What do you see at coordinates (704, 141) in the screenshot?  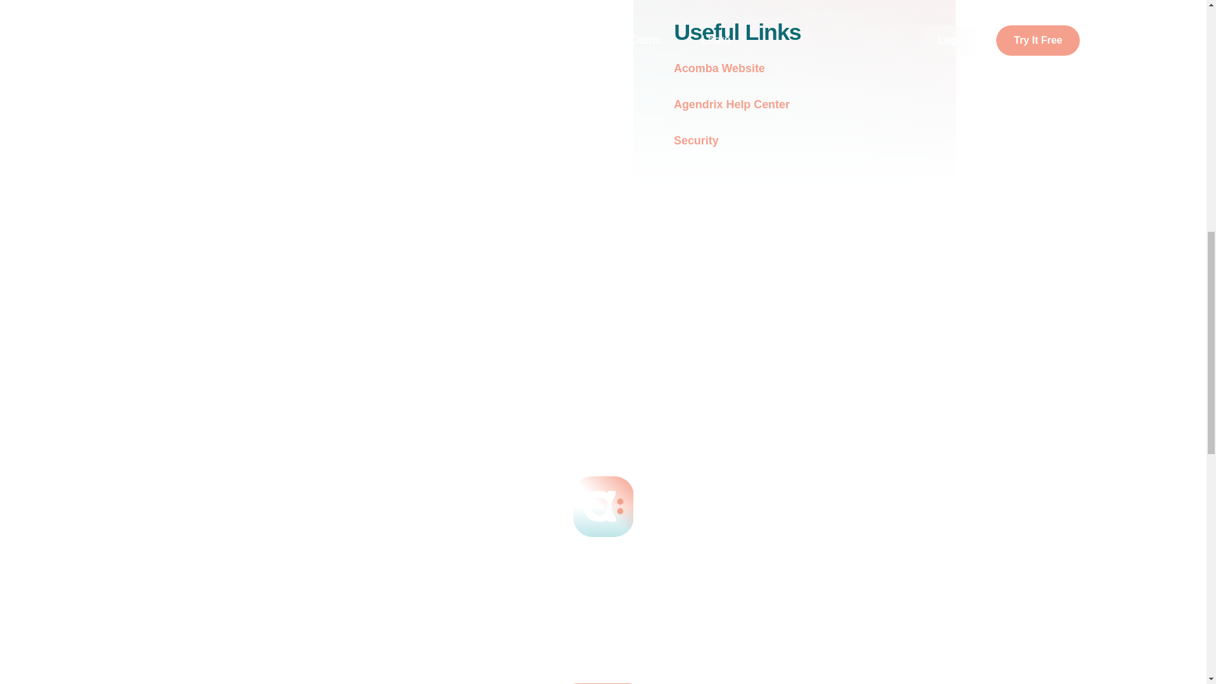 I see `Security` at bounding box center [704, 141].